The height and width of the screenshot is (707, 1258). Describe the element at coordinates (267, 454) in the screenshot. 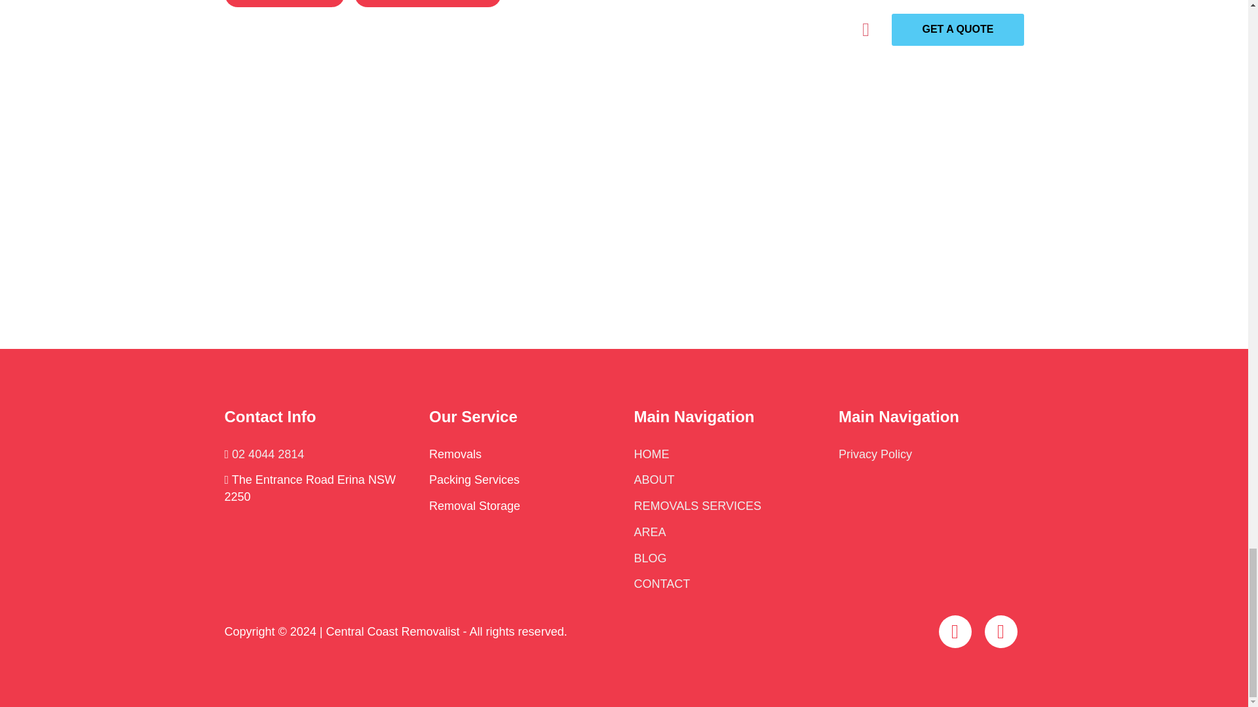

I see `02 4044 2814` at that location.